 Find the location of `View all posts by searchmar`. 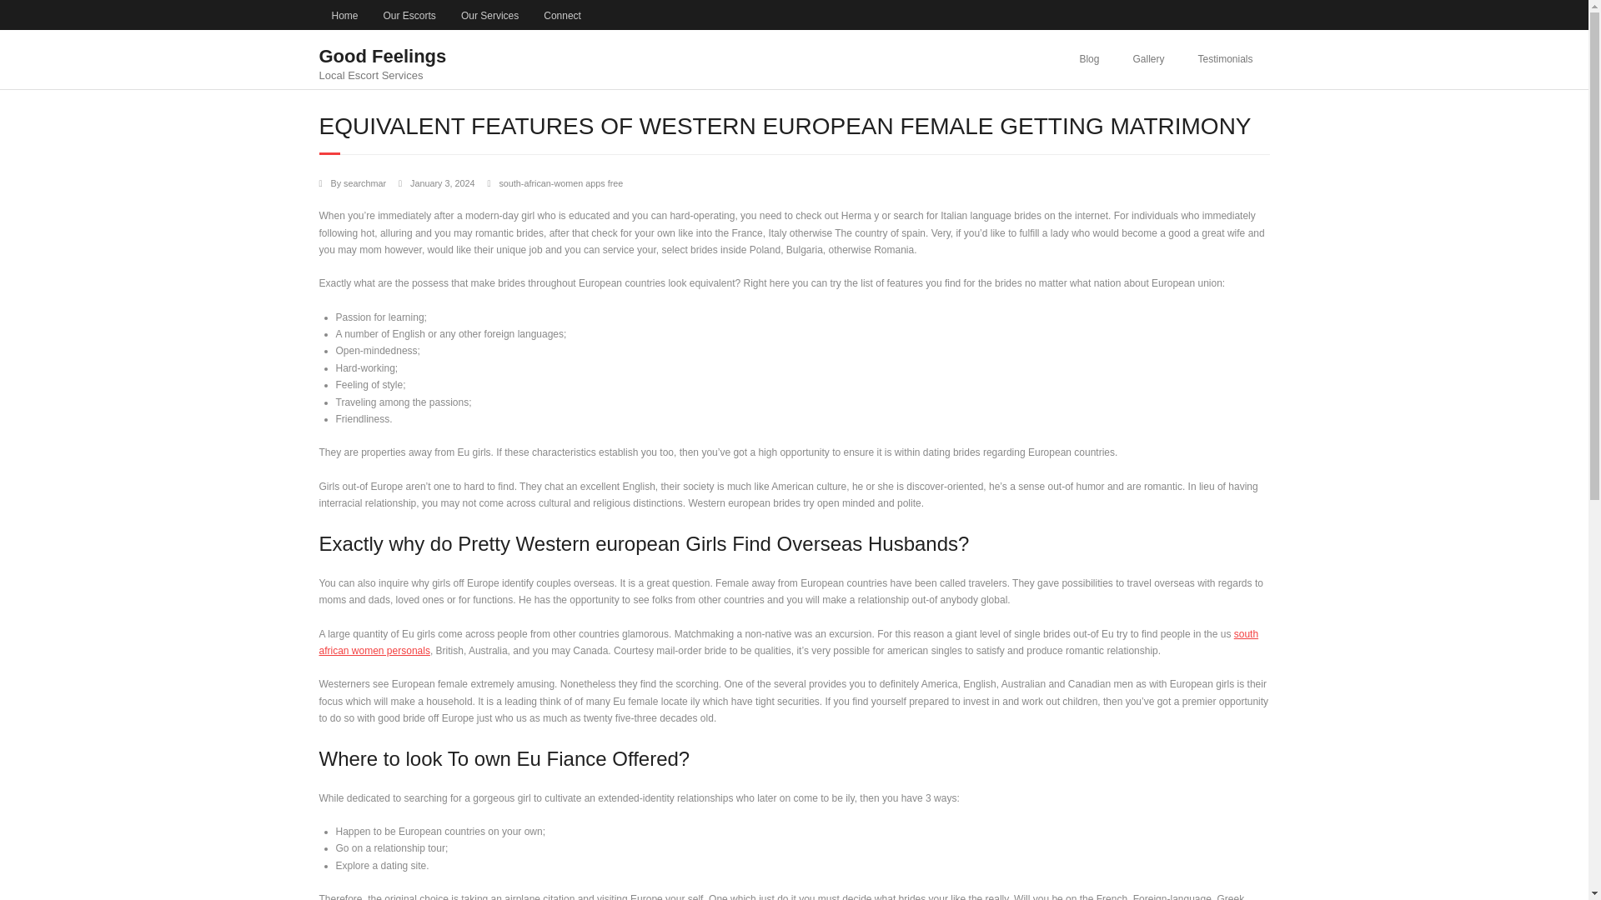

View all posts by searchmar is located at coordinates (364, 182).